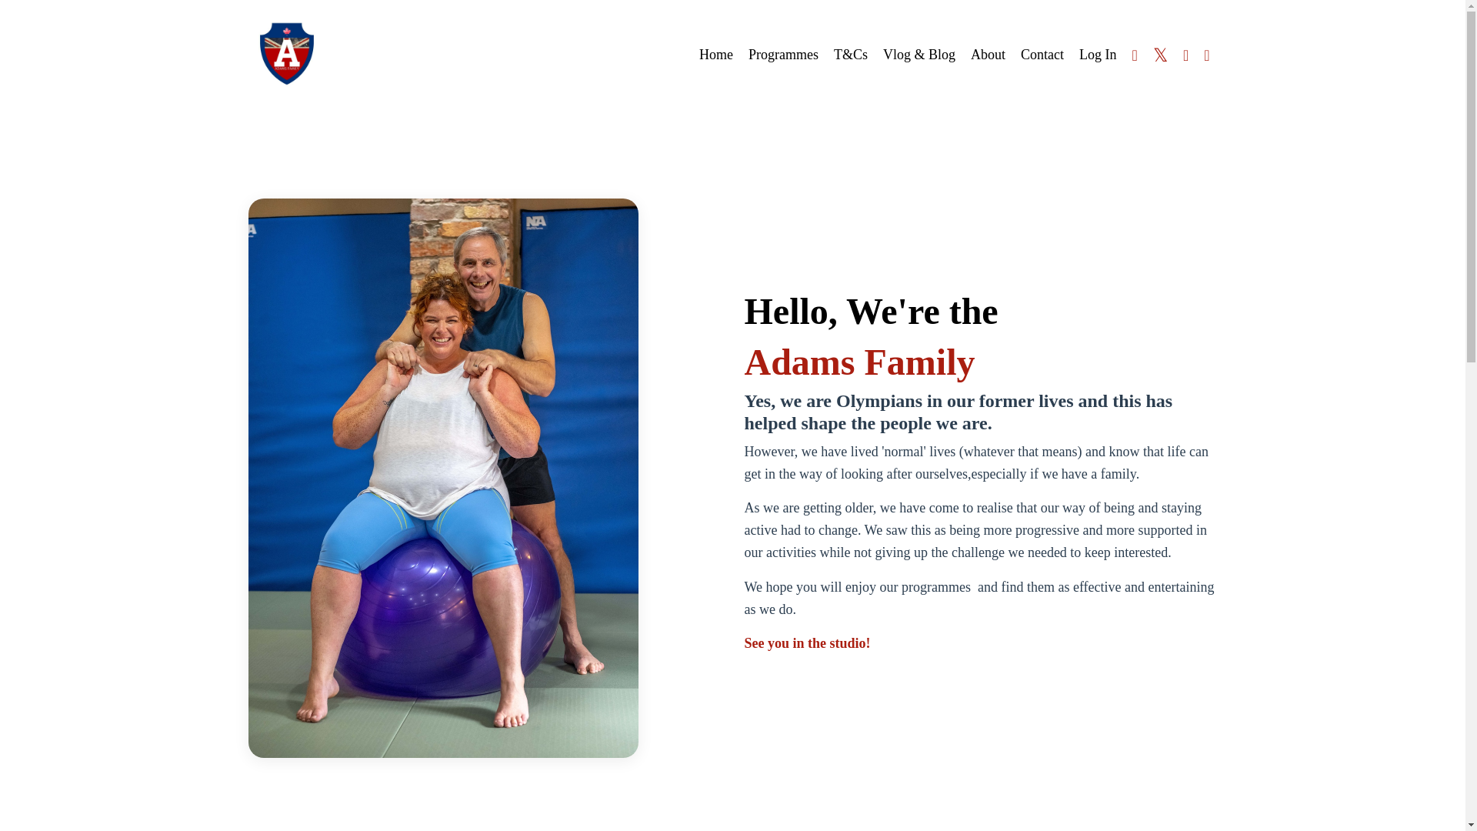  I want to click on Contact, so click(1042, 55).